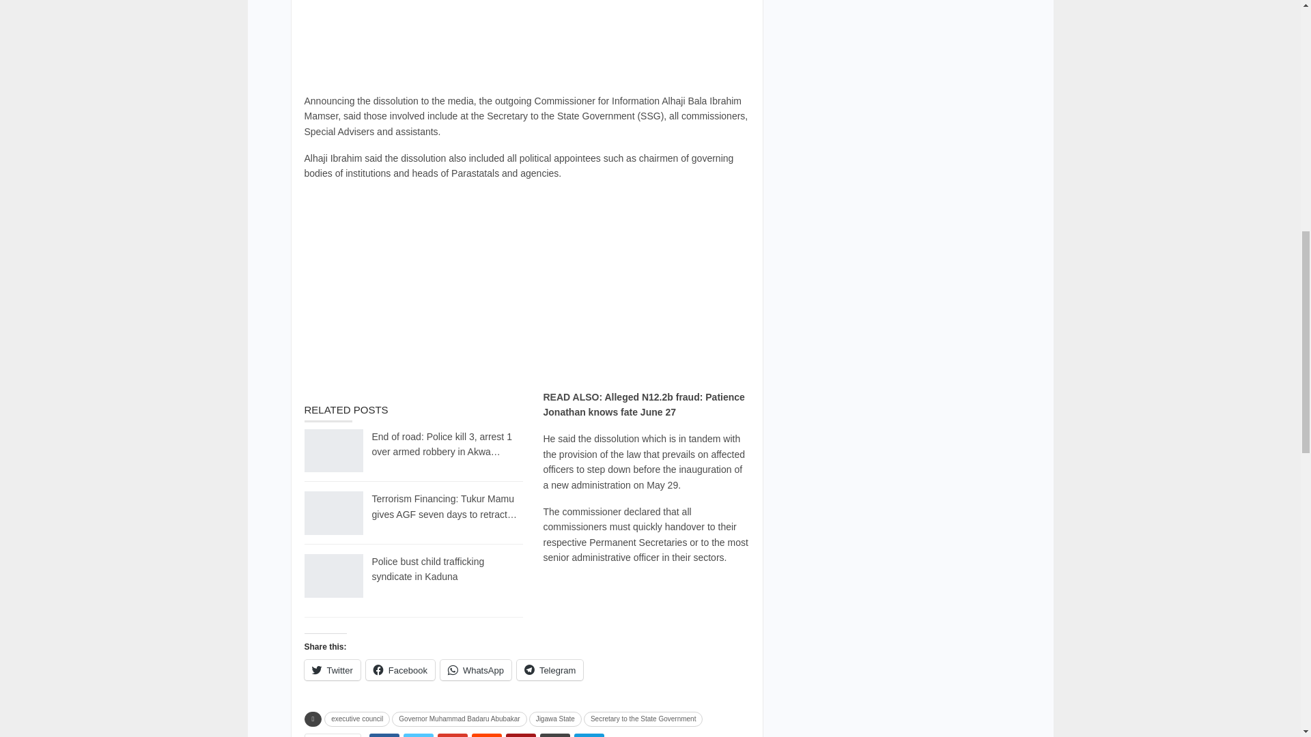 This screenshot has width=1311, height=737. What do you see at coordinates (332, 669) in the screenshot?
I see `Click to share on Twitter` at bounding box center [332, 669].